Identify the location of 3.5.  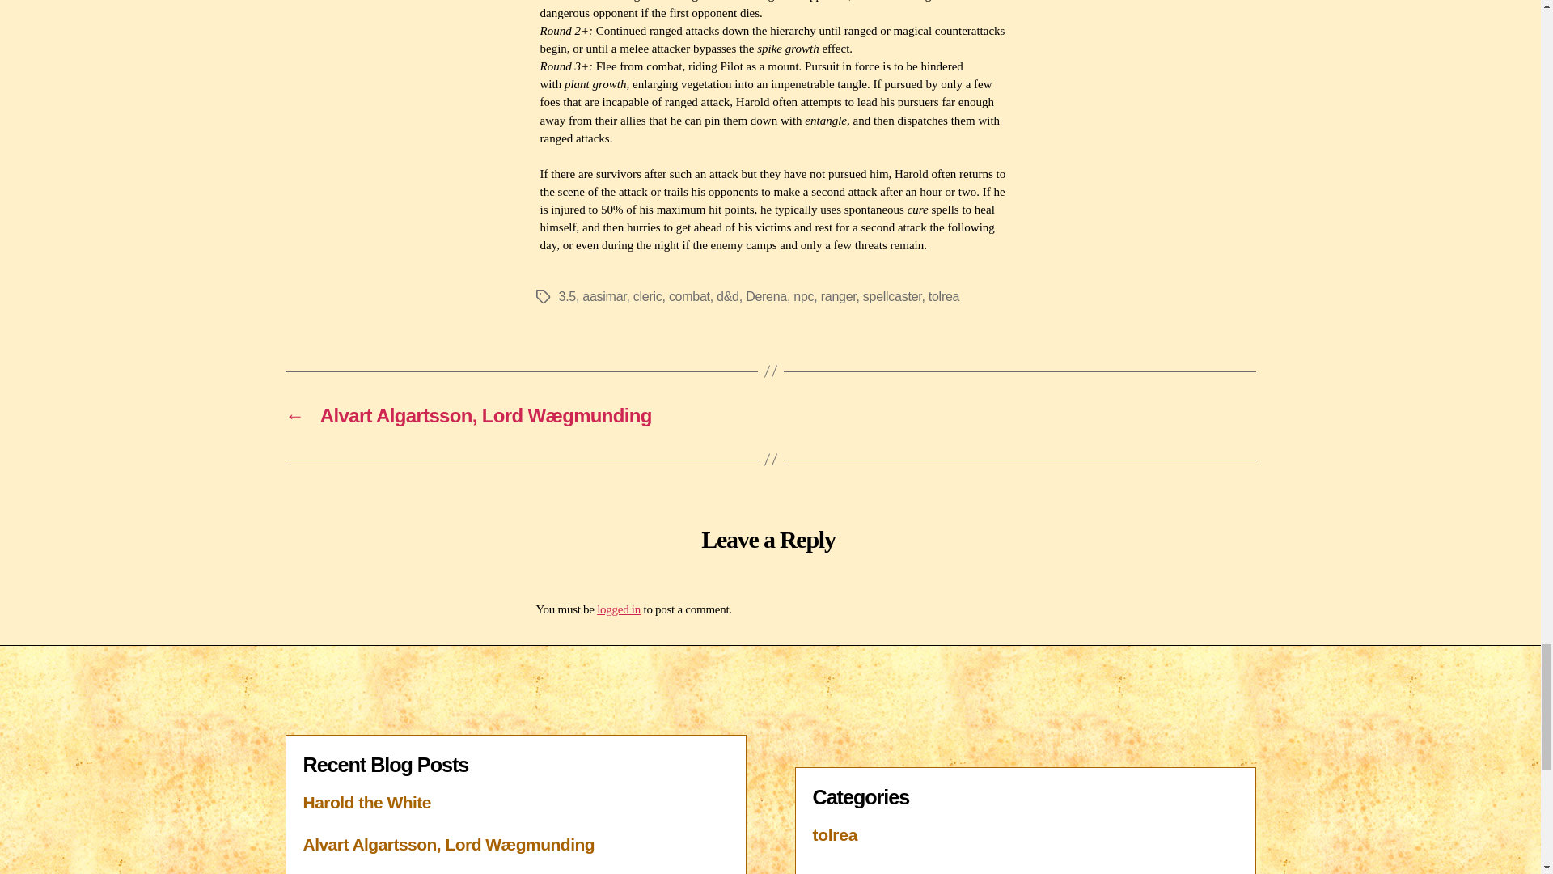
(566, 296).